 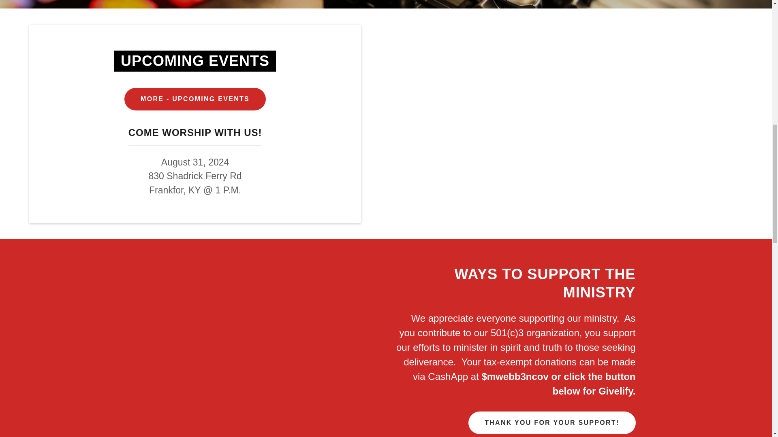 I want to click on MORE - UPCOMING EVENTS, so click(x=195, y=99).